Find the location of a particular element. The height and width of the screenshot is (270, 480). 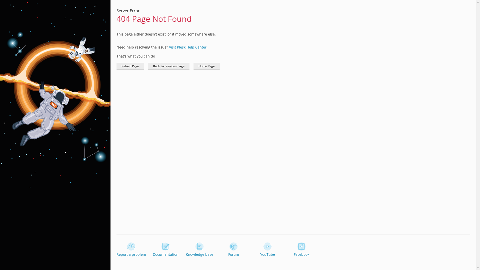

Forum is located at coordinates (233, 250).